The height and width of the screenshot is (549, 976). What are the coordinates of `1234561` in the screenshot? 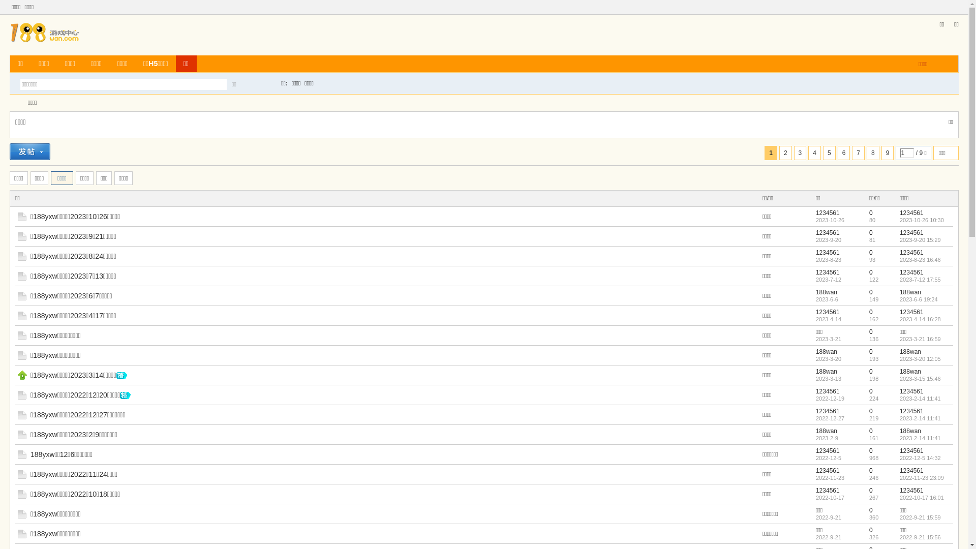 It's located at (828, 312).